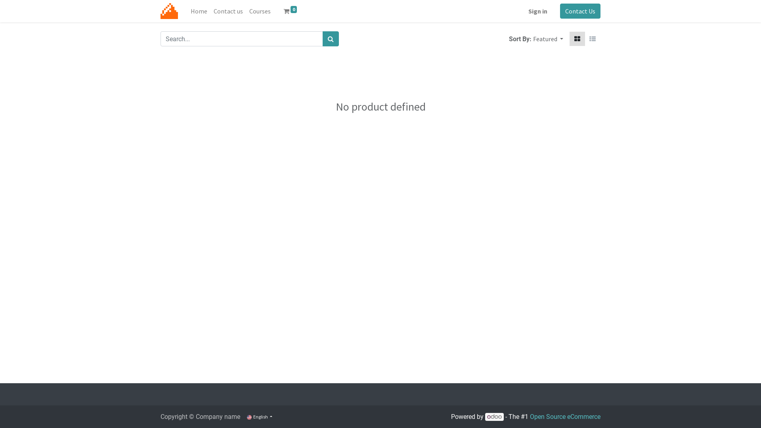  I want to click on Featured, so click(548, 39).